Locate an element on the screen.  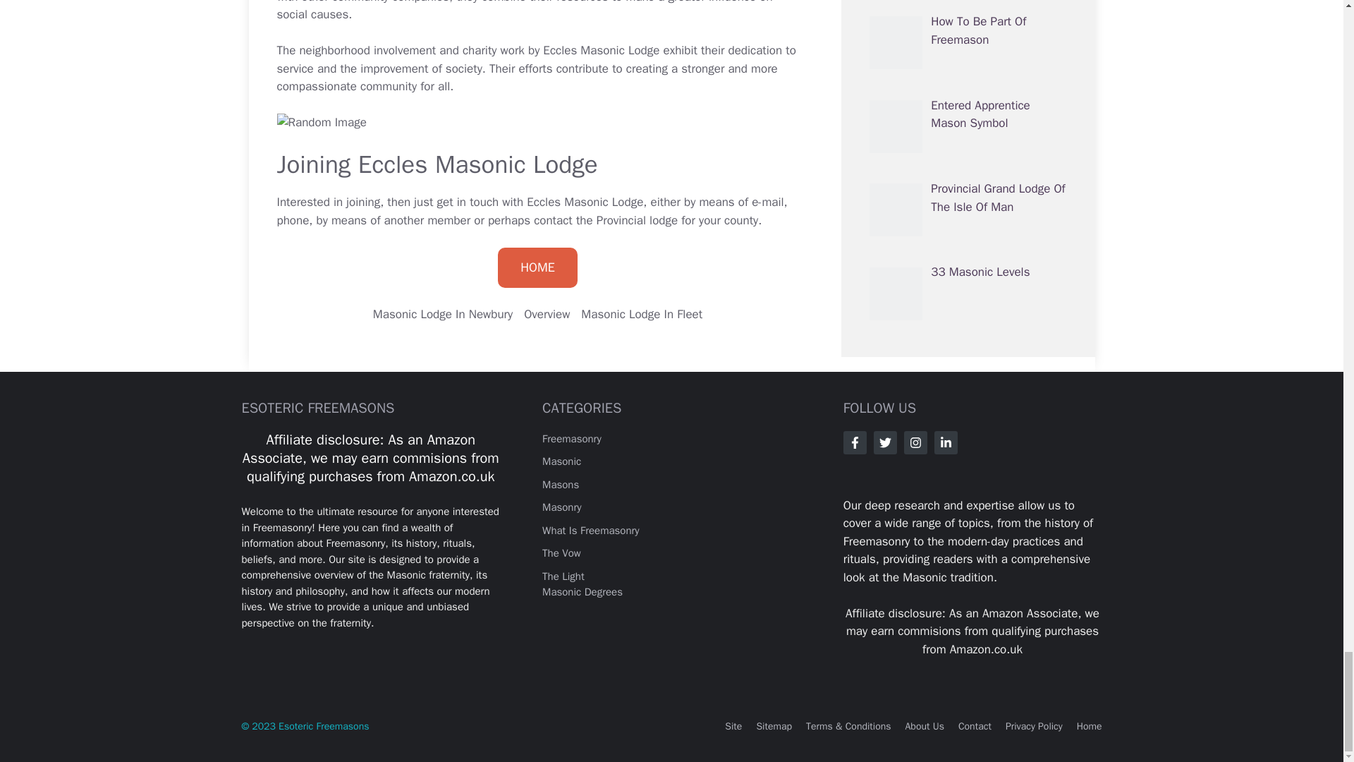
Overview is located at coordinates (547, 314).